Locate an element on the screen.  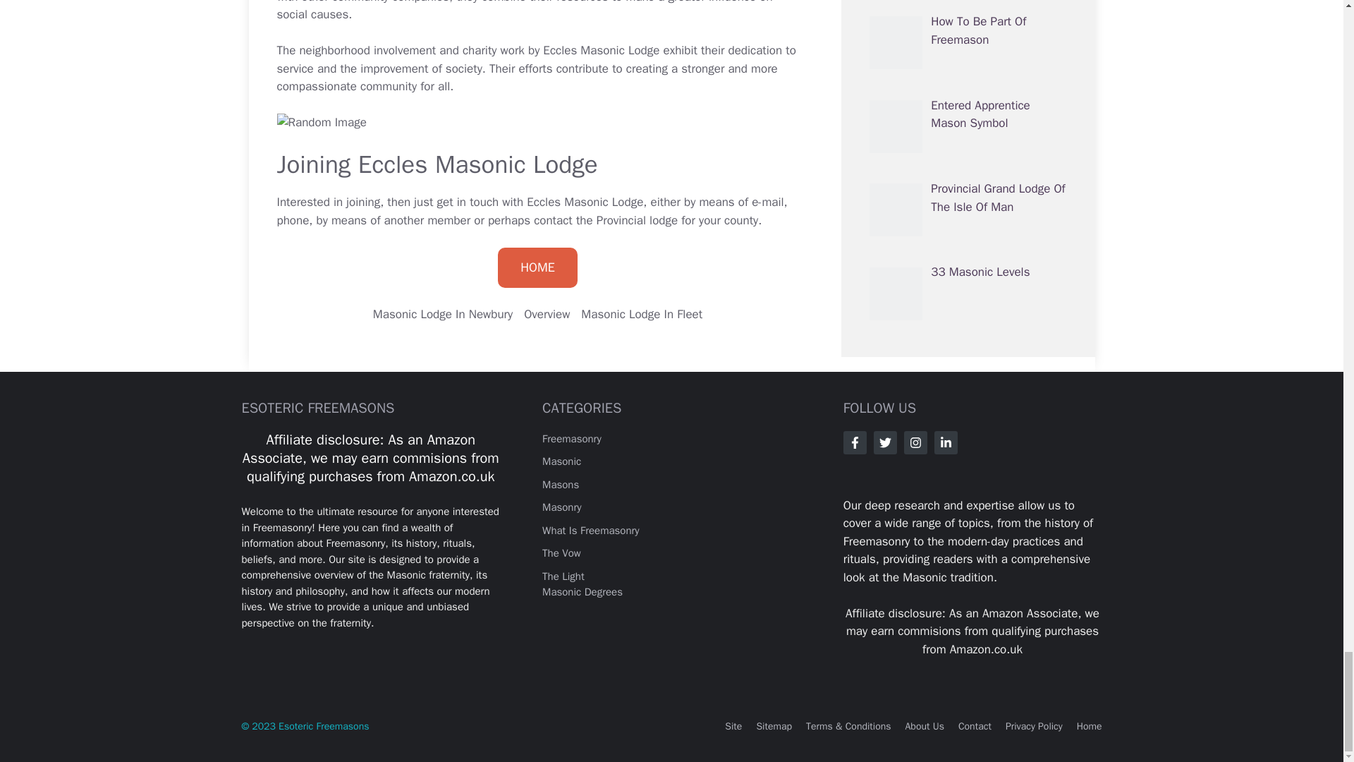
Overview is located at coordinates (547, 314).